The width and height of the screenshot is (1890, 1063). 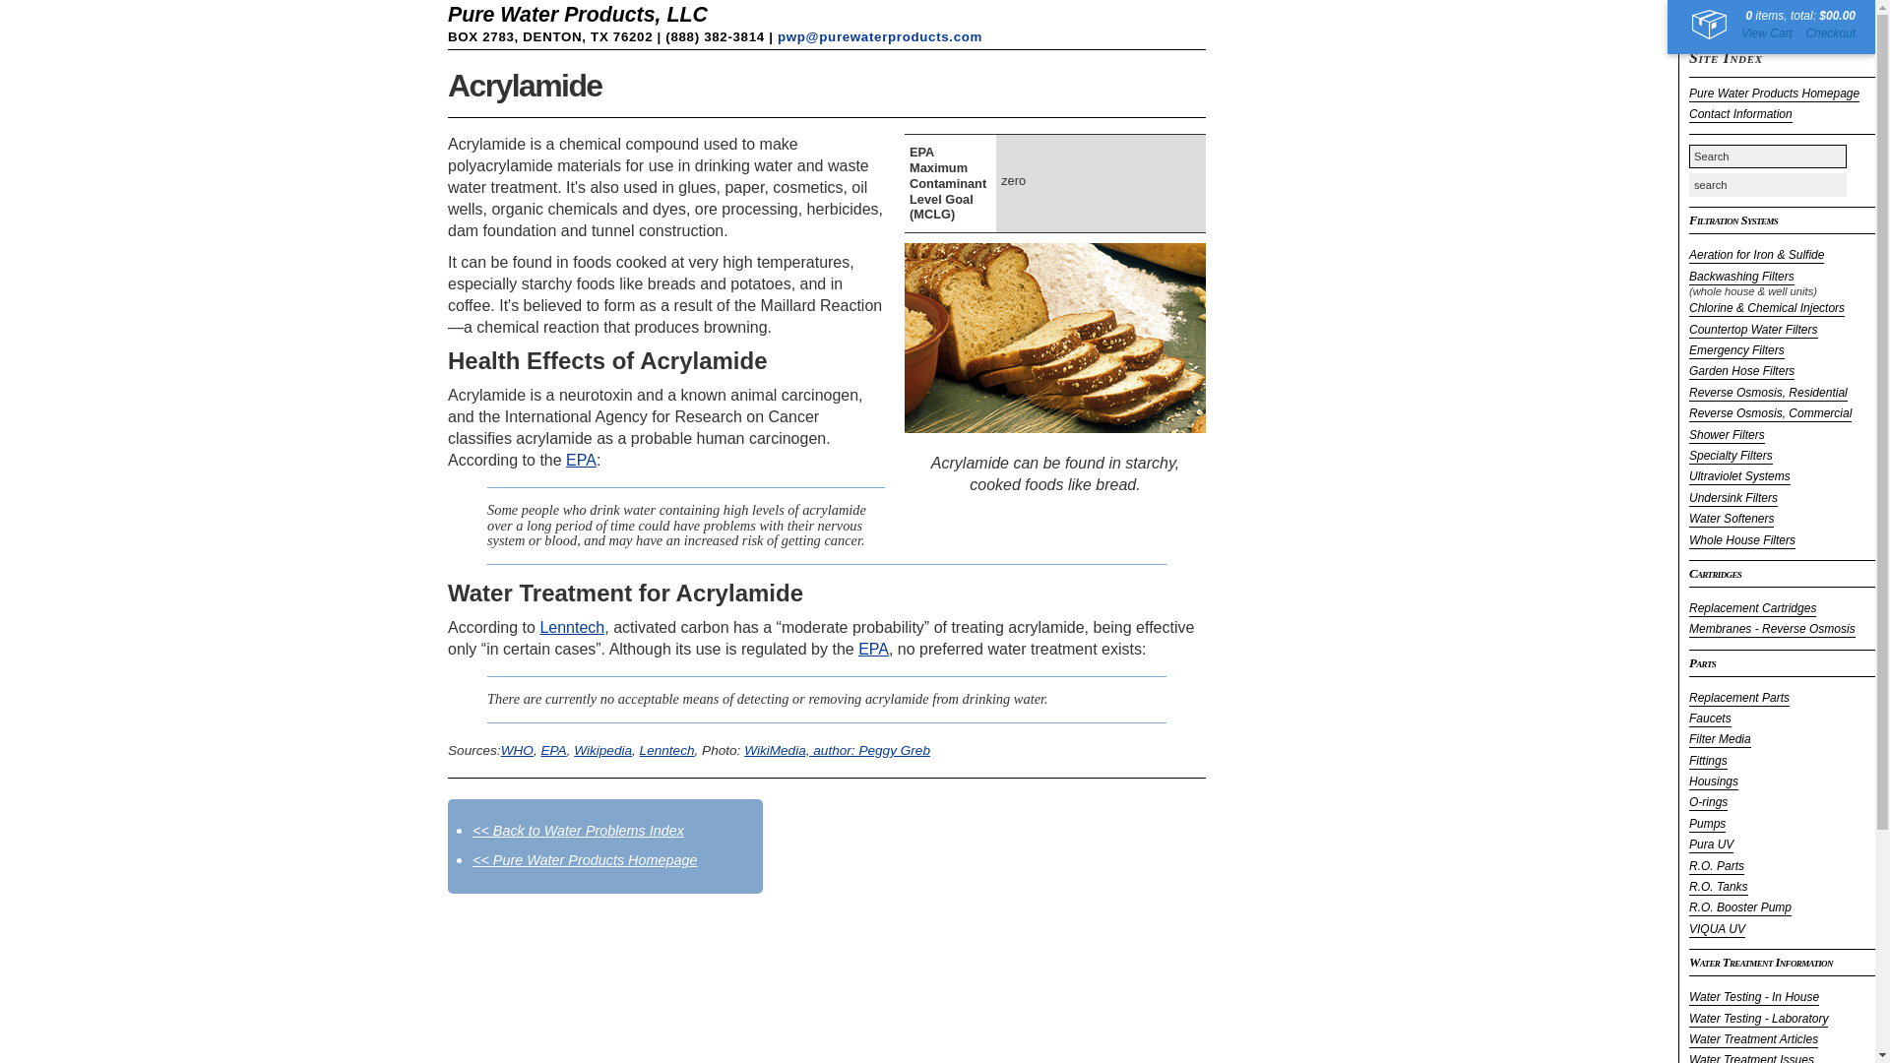 I want to click on Whole House Filters, so click(x=1742, y=541).